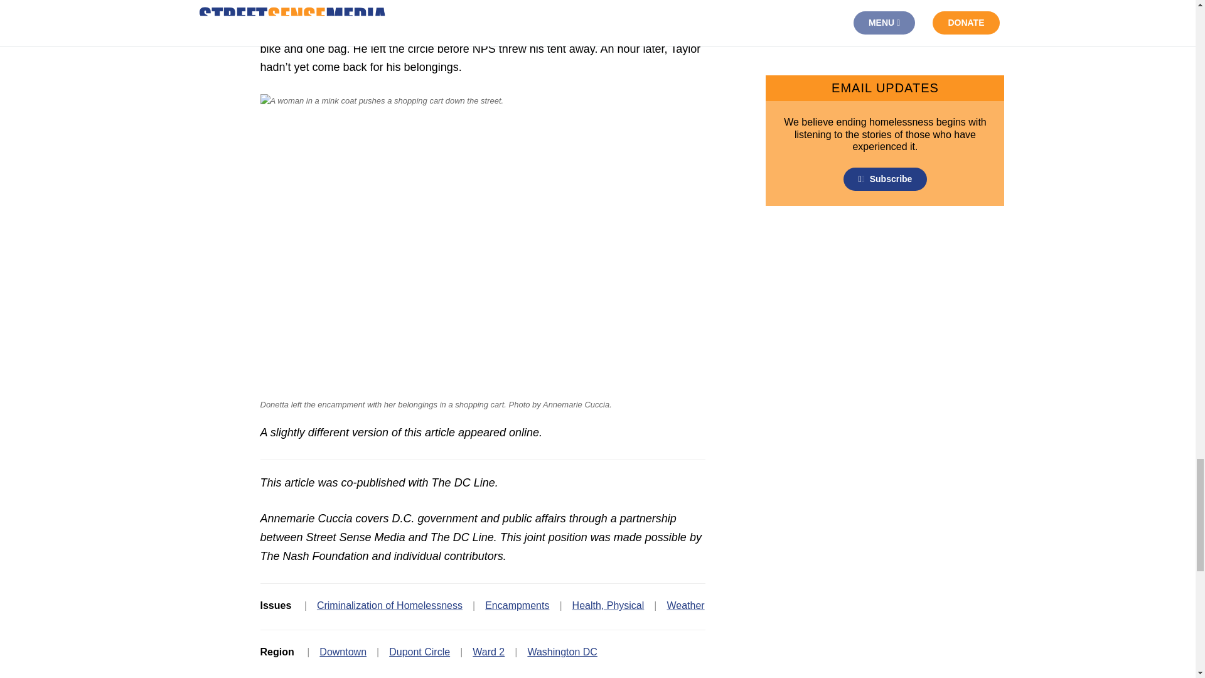 This screenshot has width=1205, height=678. What do you see at coordinates (488, 652) in the screenshot?
I see `Ward 2` at bounding box center [488, 652].